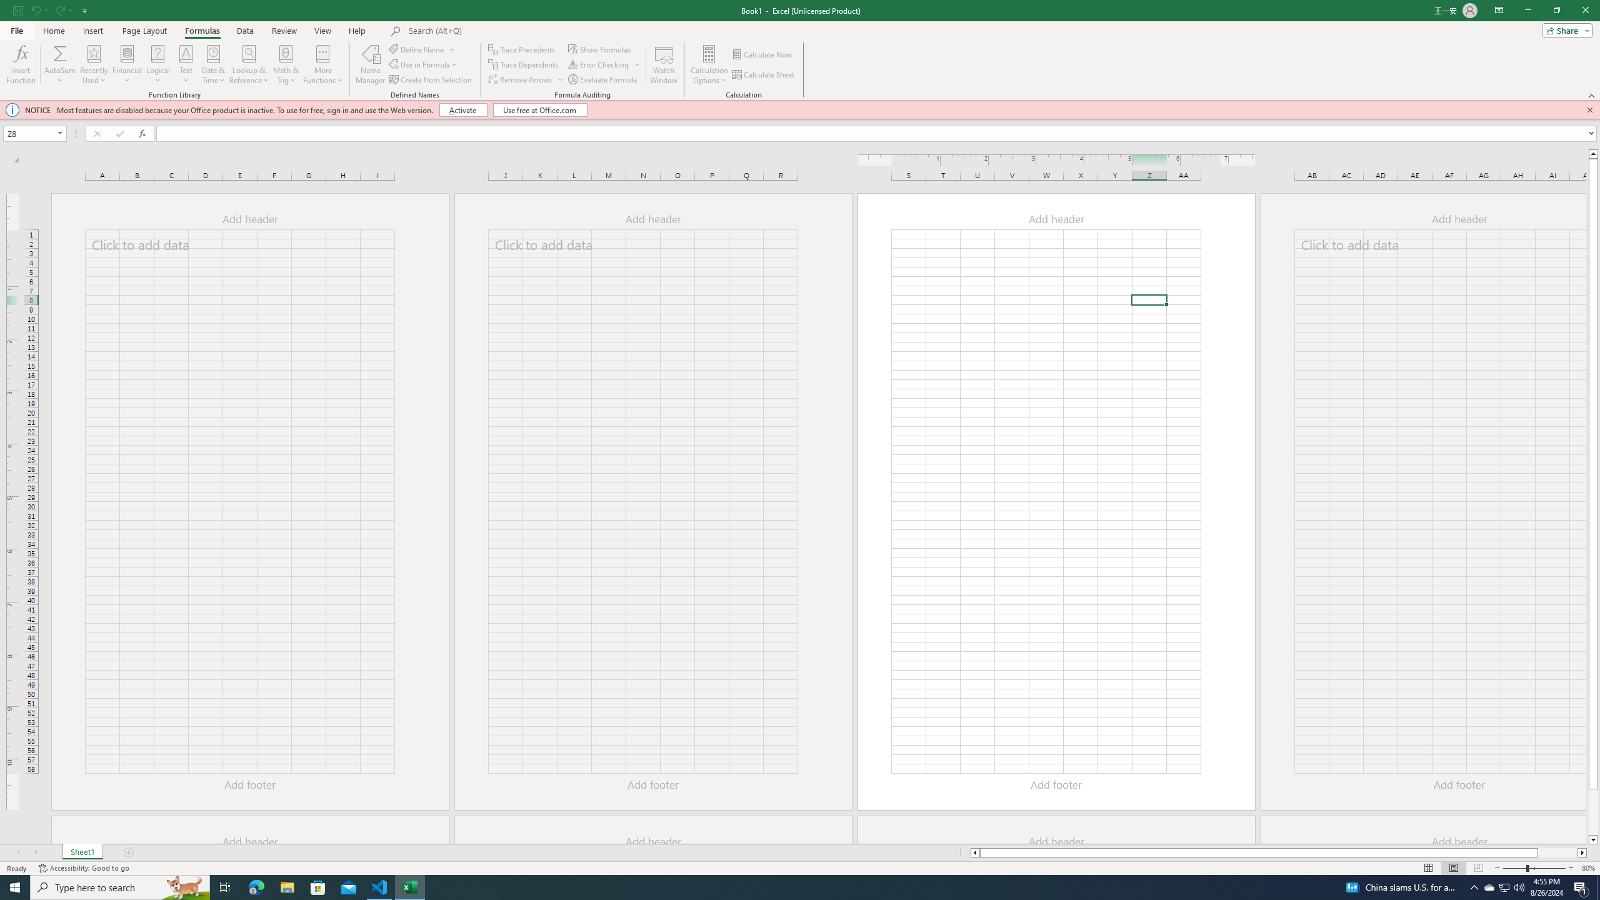  Describe the element at coordinates (249, 64) in the screenshot. I see `Lookup & Reference` at that location.